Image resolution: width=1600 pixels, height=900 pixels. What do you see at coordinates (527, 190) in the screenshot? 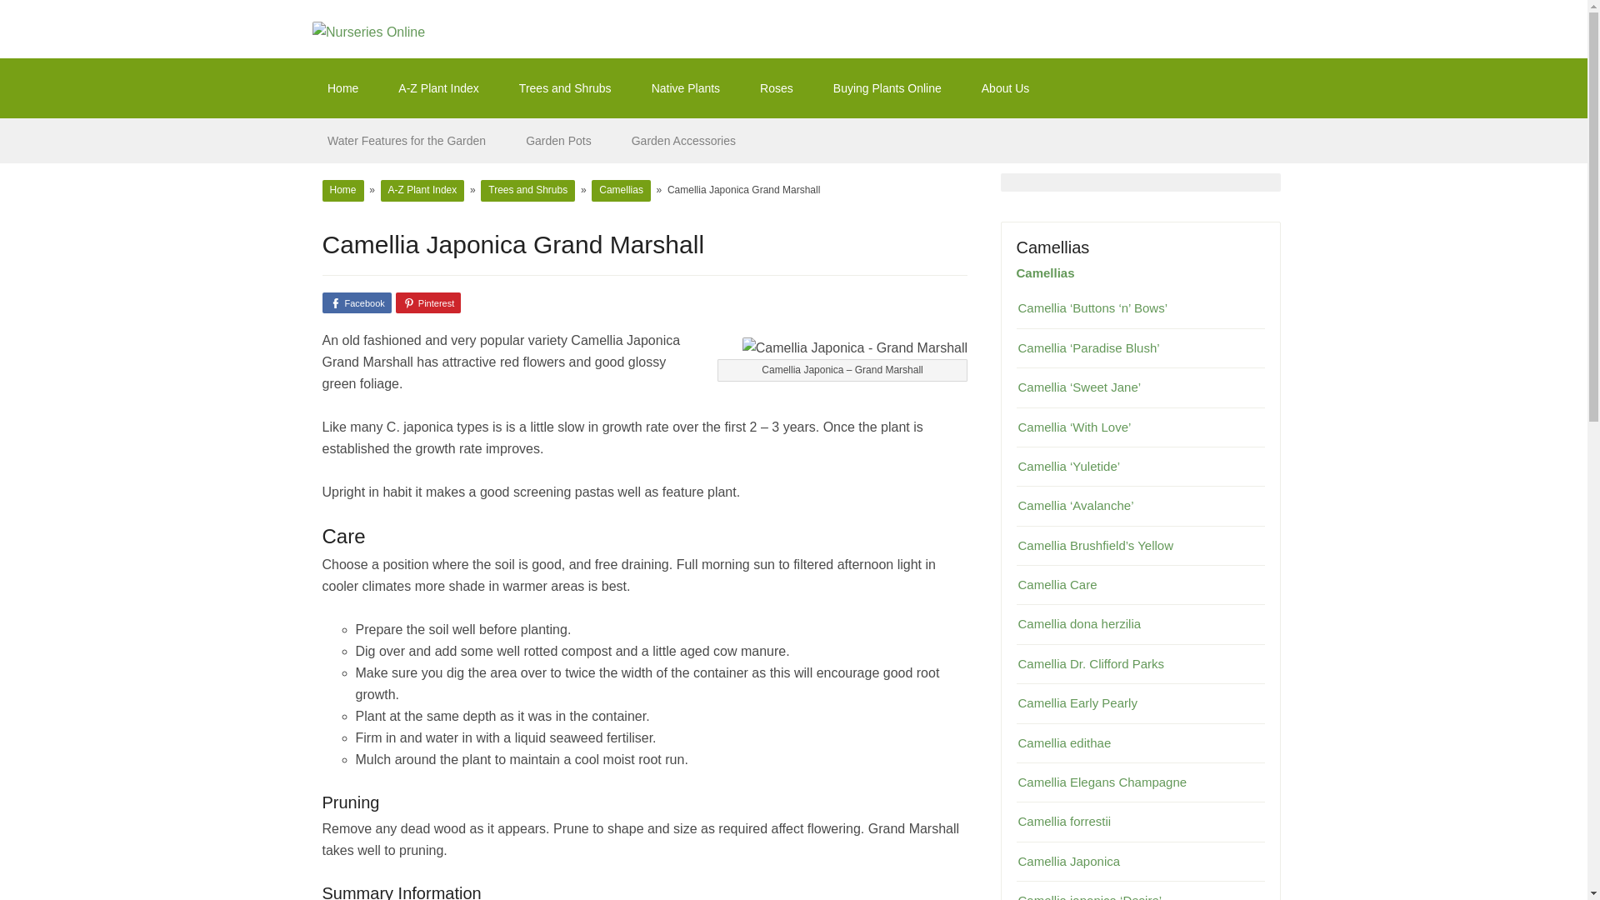
I see `Trees and Shrubs` at bounding box center [527, 190].